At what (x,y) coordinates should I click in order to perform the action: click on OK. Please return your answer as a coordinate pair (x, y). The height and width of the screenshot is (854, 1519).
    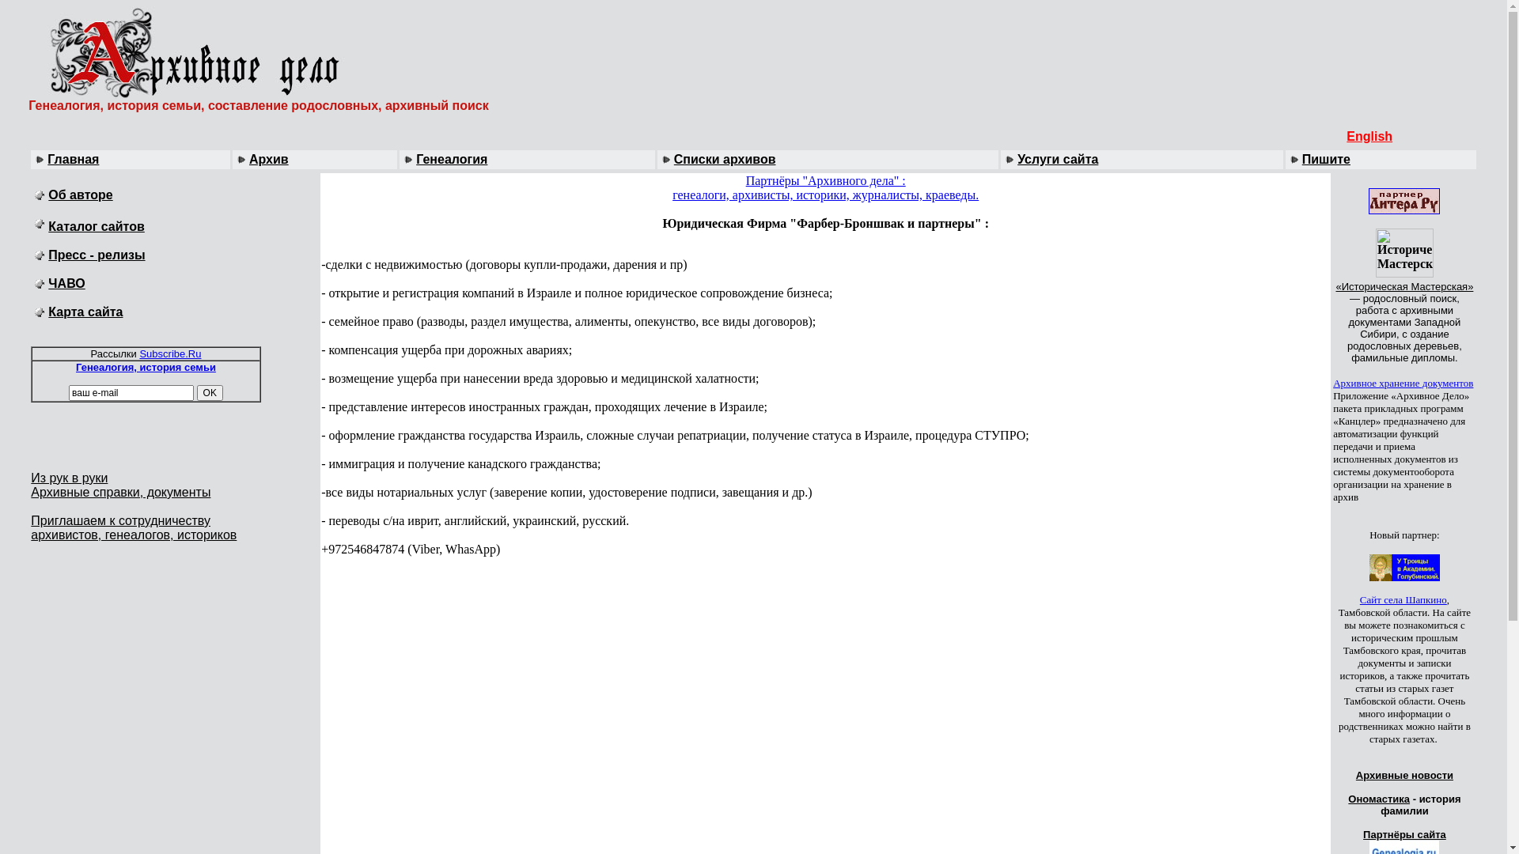
    Looking at the image, I should click on (210, 393).